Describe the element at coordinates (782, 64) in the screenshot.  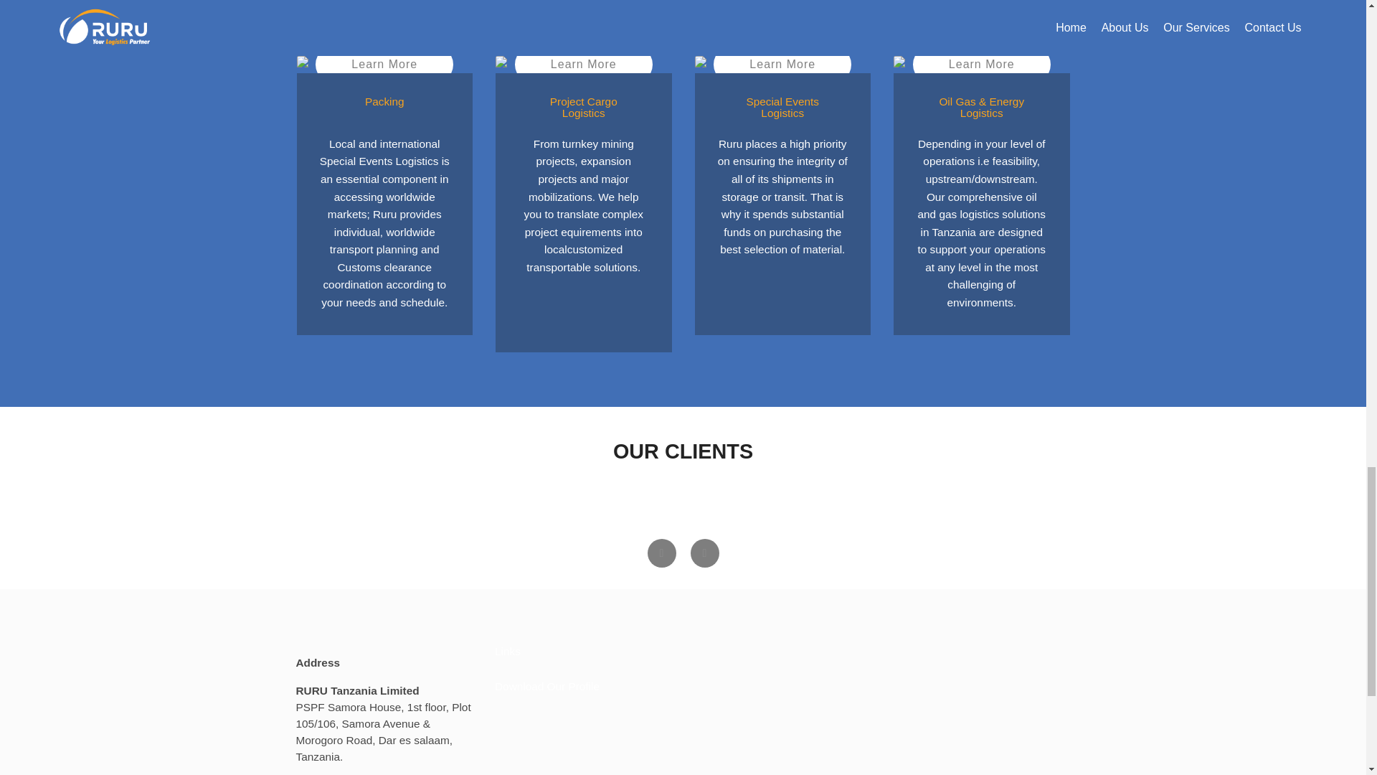
I see `Learn More` at that location.